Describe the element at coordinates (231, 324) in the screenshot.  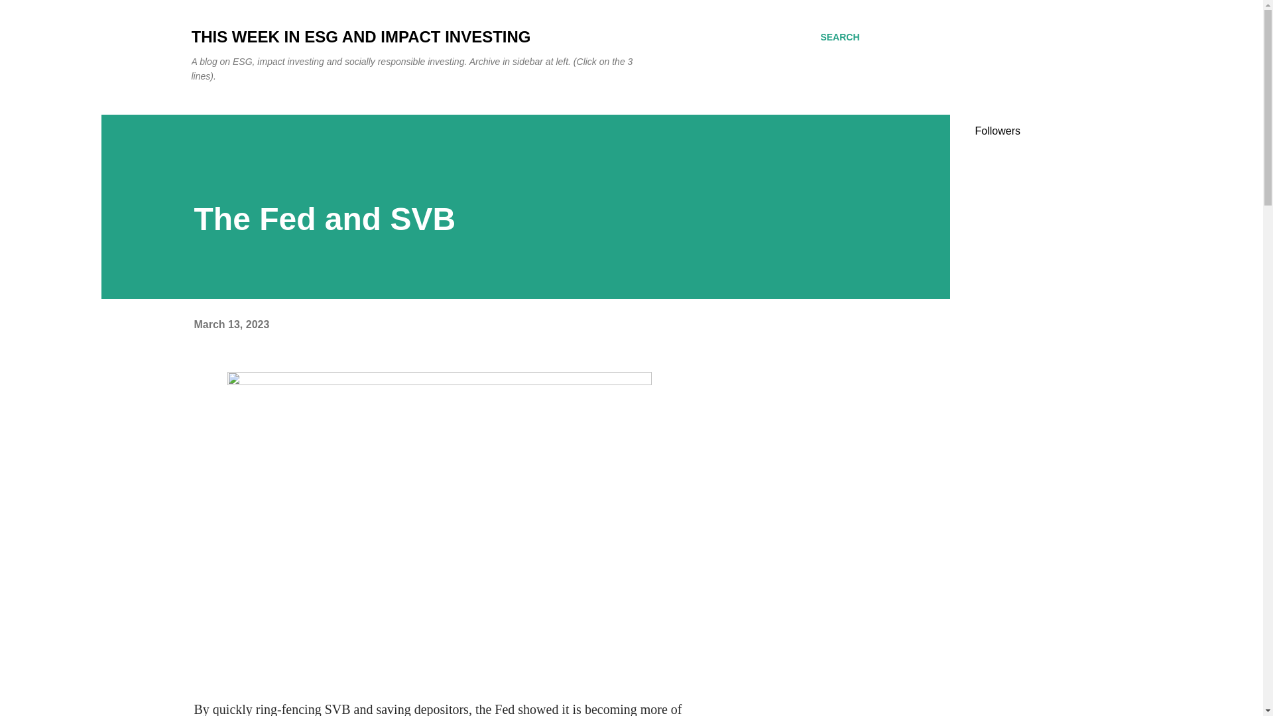
I see `permanent link` at that location.